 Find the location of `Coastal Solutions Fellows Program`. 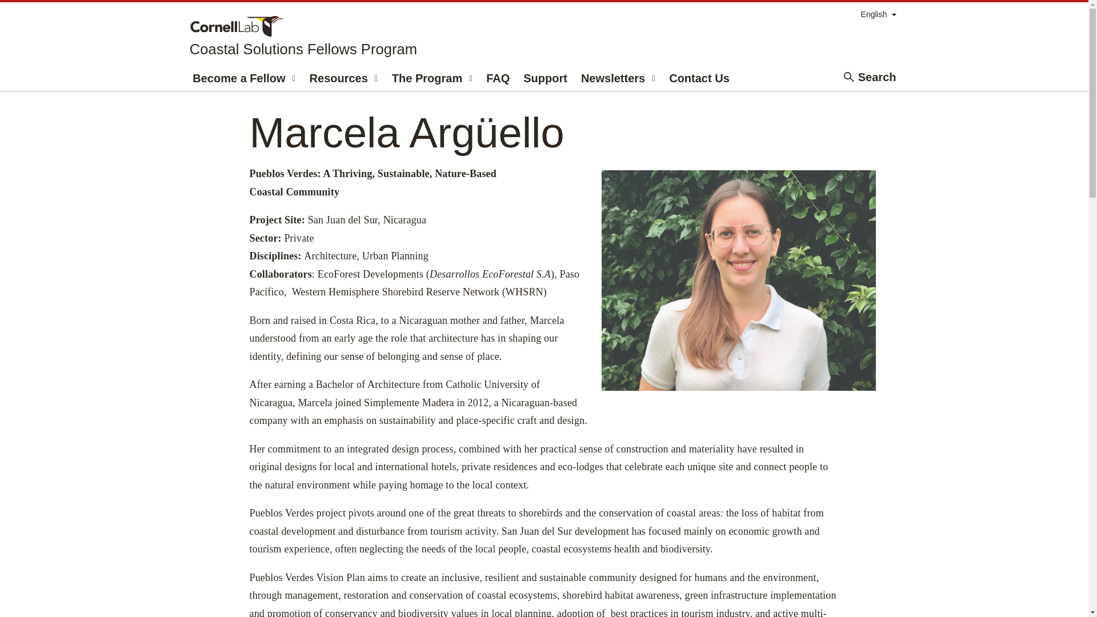

Coastal Solutions Fellows Program is located at coordinates (303, 49).